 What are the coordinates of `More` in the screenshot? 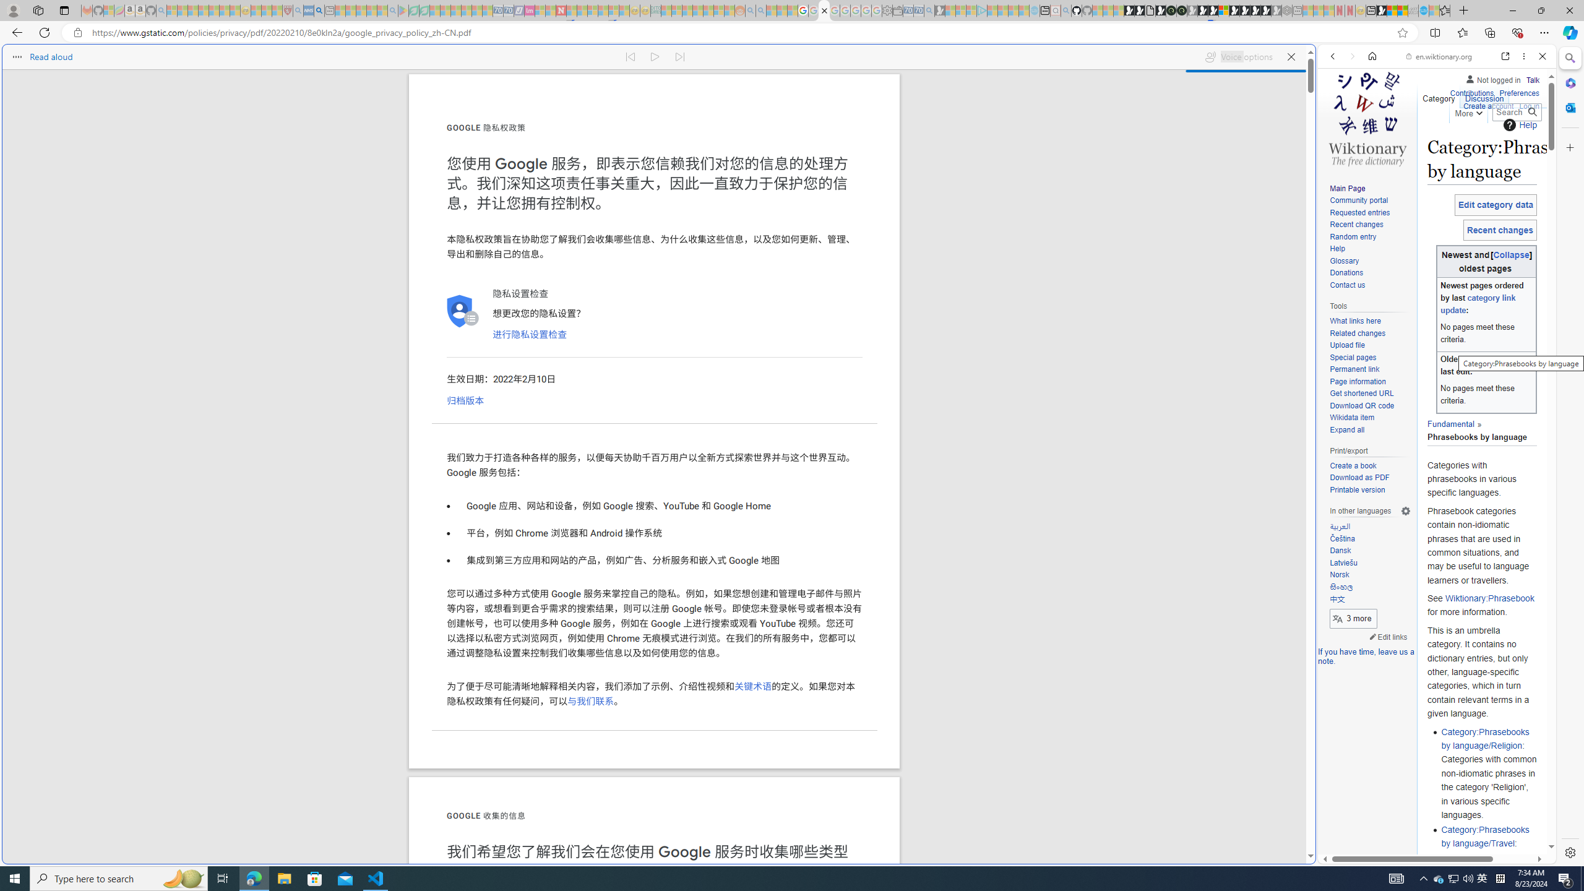 It's located at (1468, 111).